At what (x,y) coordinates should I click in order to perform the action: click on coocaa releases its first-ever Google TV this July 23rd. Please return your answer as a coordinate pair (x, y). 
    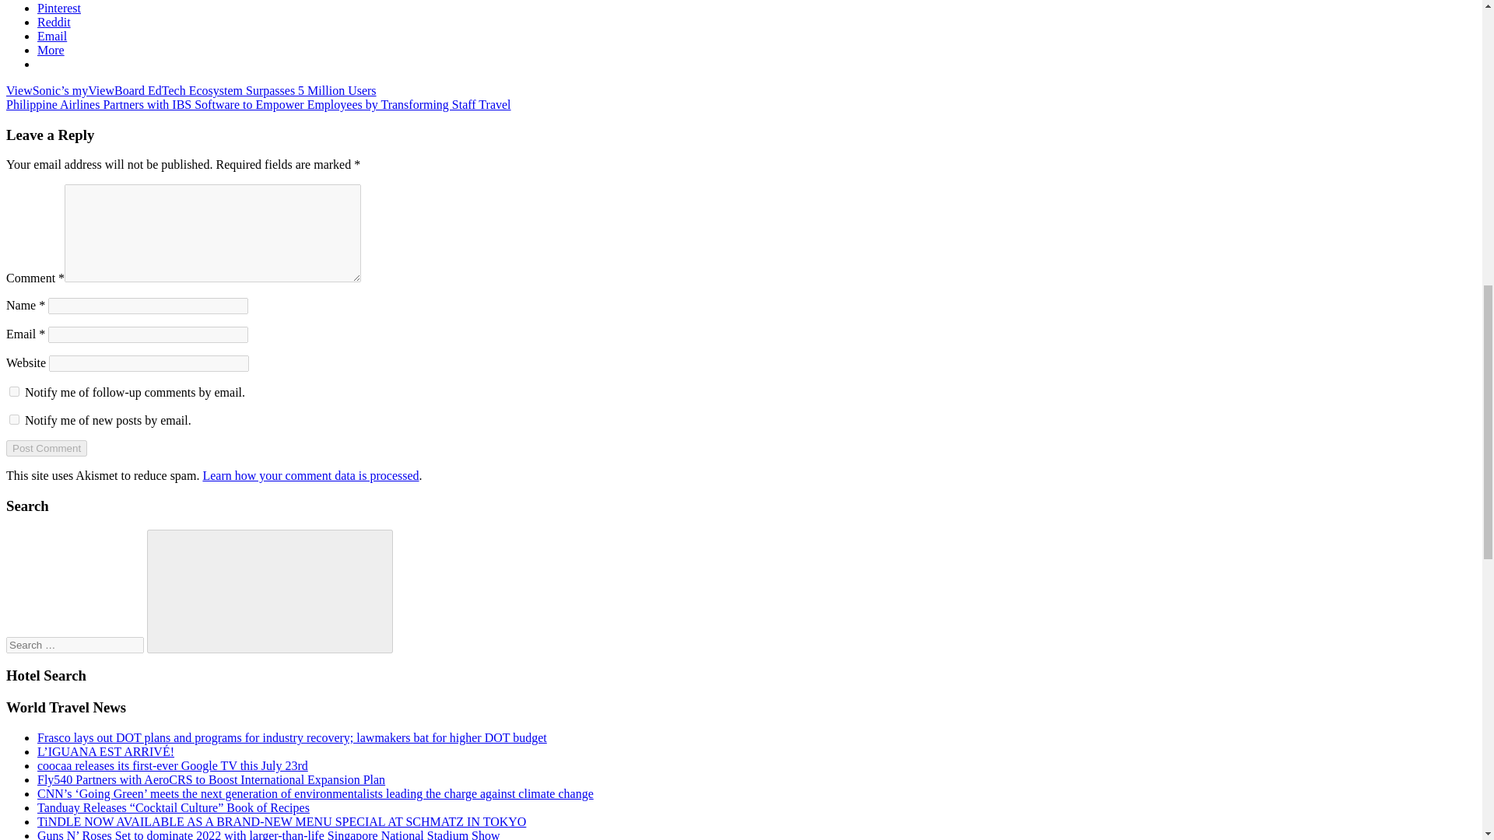
    Looking at the image, I should click on (173, 765).